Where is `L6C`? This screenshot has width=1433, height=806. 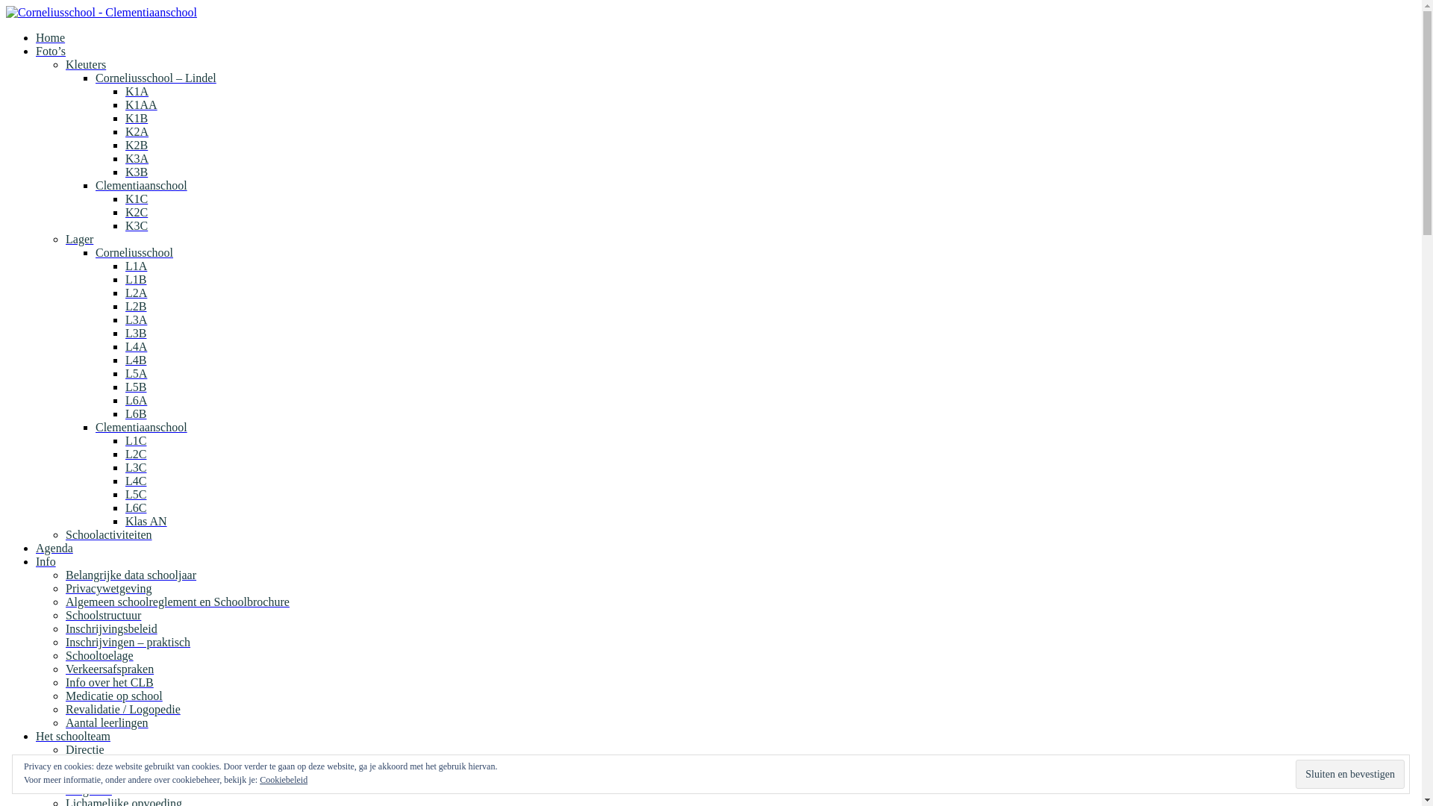 L6C is located at coordinates (136, 507).